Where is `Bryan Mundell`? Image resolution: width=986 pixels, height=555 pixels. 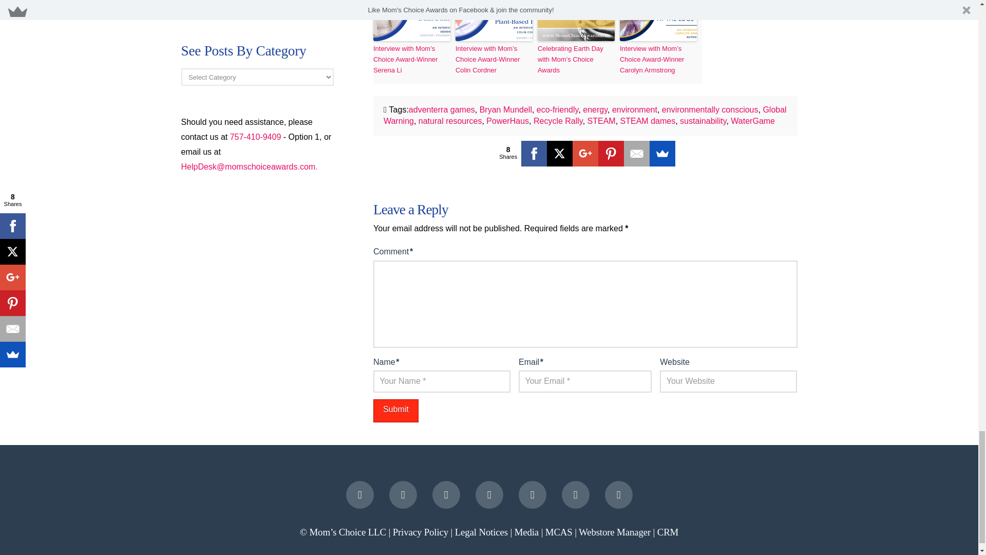 Bryan Mundell is located at coordinates (505, 110).